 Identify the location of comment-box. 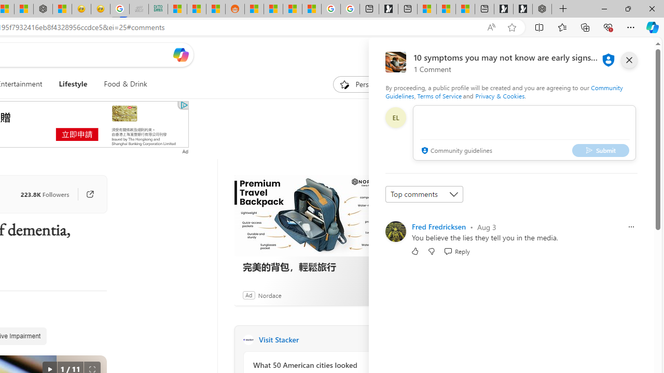
(524, 133).